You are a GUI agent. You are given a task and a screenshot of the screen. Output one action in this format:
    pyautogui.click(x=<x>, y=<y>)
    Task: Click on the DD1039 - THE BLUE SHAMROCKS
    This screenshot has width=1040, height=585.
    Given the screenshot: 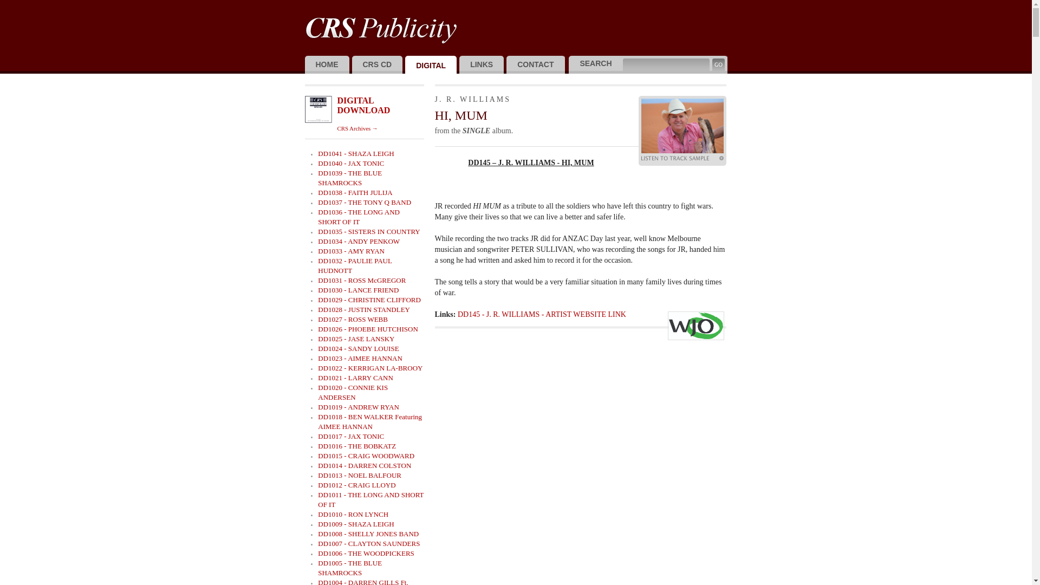 What is the action you would take?
    pyautogui.click(x=350, y=178)
    